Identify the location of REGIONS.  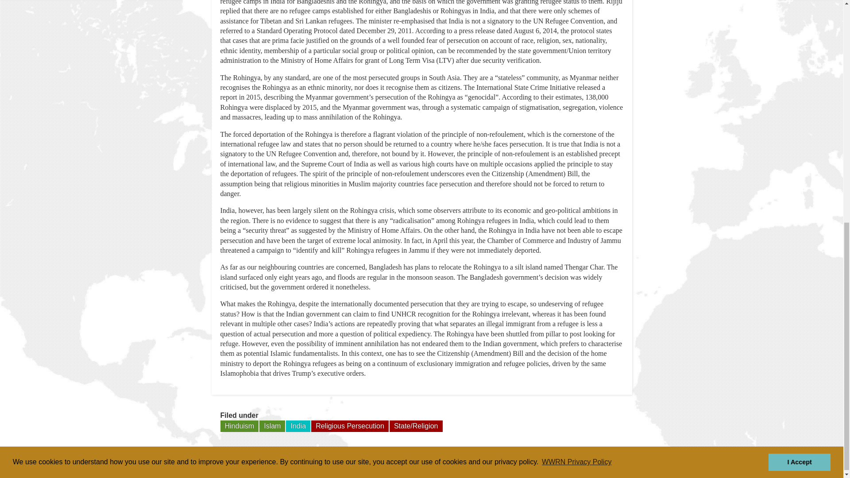
(561, 465).